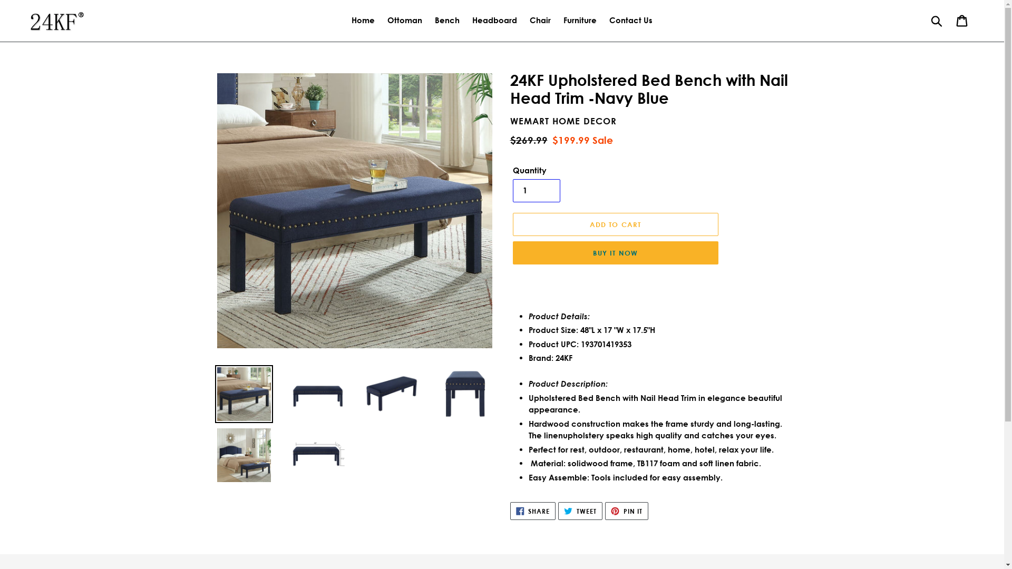 The image size is (1012, 569). I want to click on TWEET
TWEET ON TWITTER, so click(580, 511).